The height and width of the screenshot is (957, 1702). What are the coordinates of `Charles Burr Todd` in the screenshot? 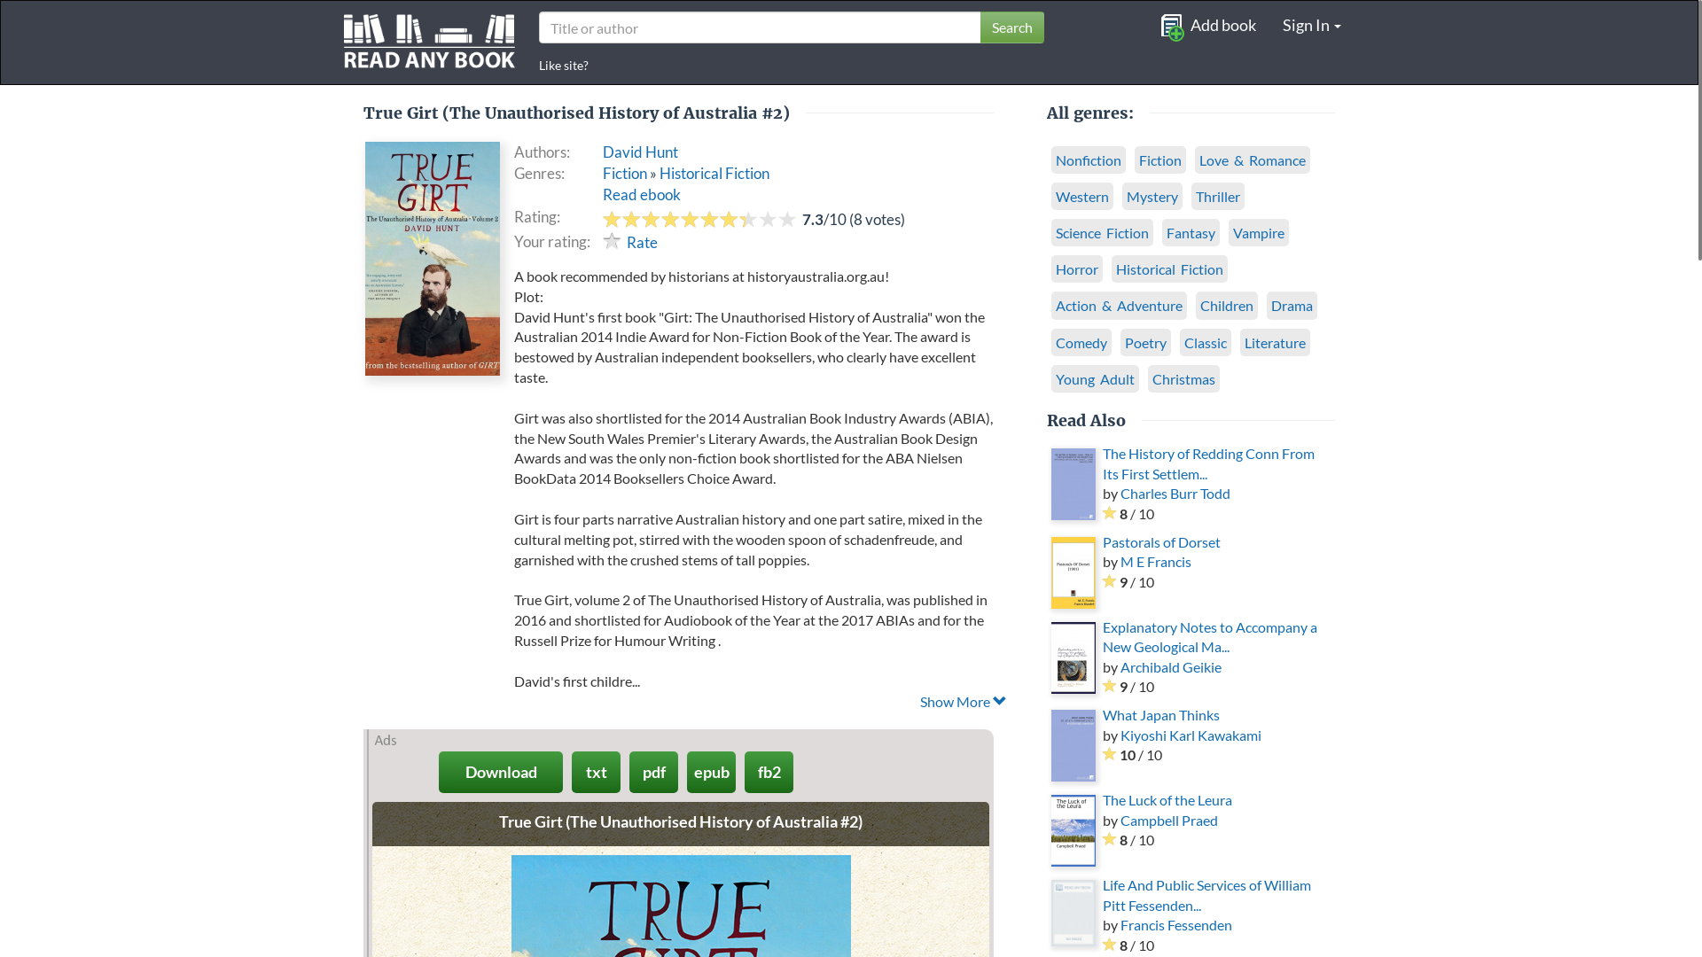 It's located at (1175, 493).